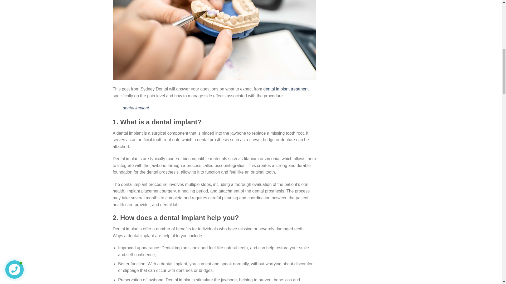 This screenshot has width=506, height=284. Describe the element at coordinates (286, 89) in the screenshot. I see `dental implant treatment` at that location.